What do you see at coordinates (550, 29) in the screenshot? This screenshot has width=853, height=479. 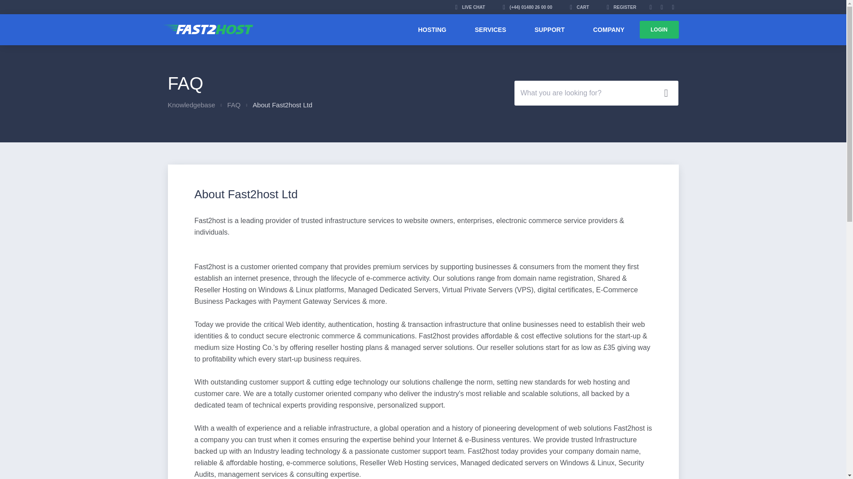 I see `SUPPORT` at bounding box center [550, 29].